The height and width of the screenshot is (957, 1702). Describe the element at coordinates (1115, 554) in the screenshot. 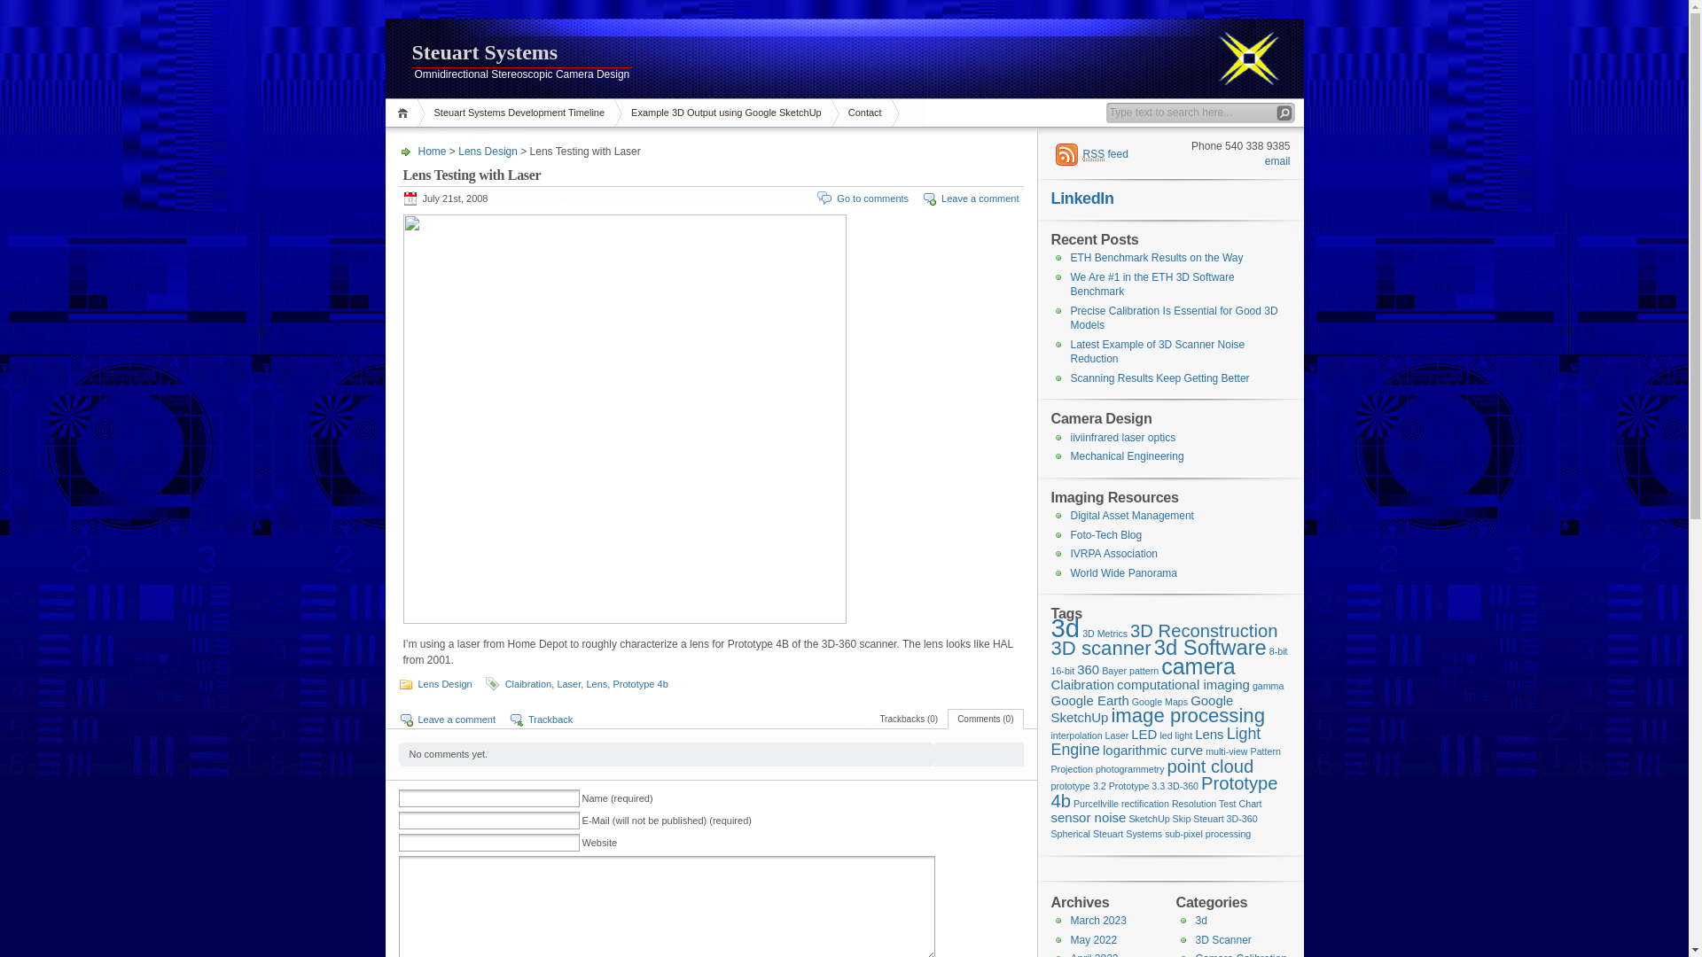

I see `IVRPA Association` at that location.